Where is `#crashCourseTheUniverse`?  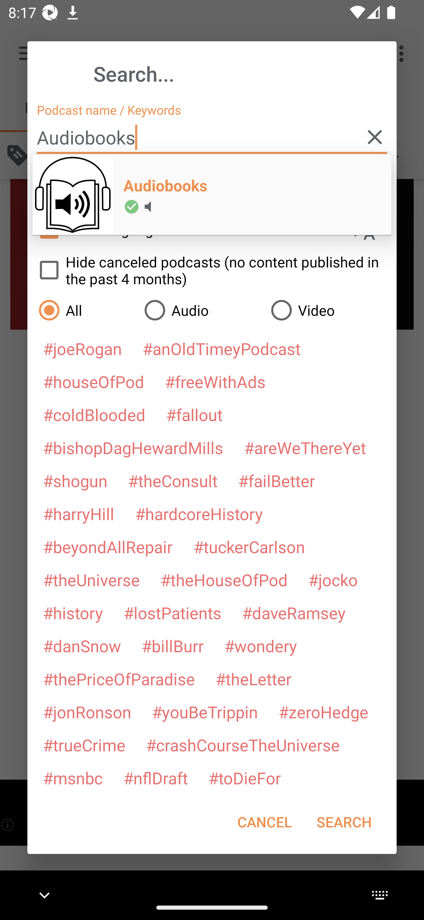
#crashCourseTheUniverse is located at coordinates (243, 745).